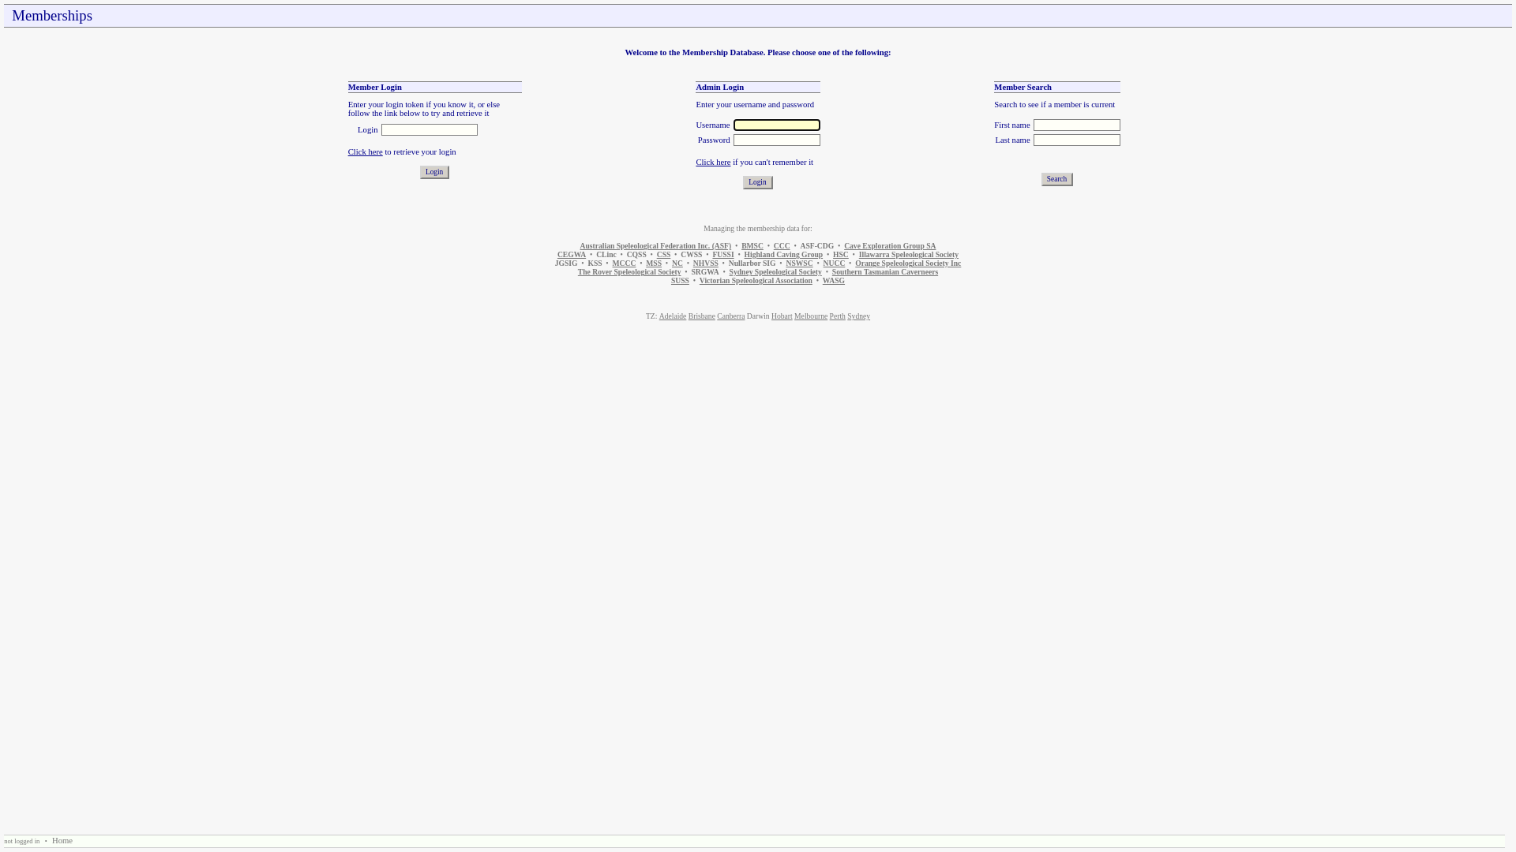 The height and width of the screenshot is (852, 1516). I want to click on NSWSC, so click(800, 263).